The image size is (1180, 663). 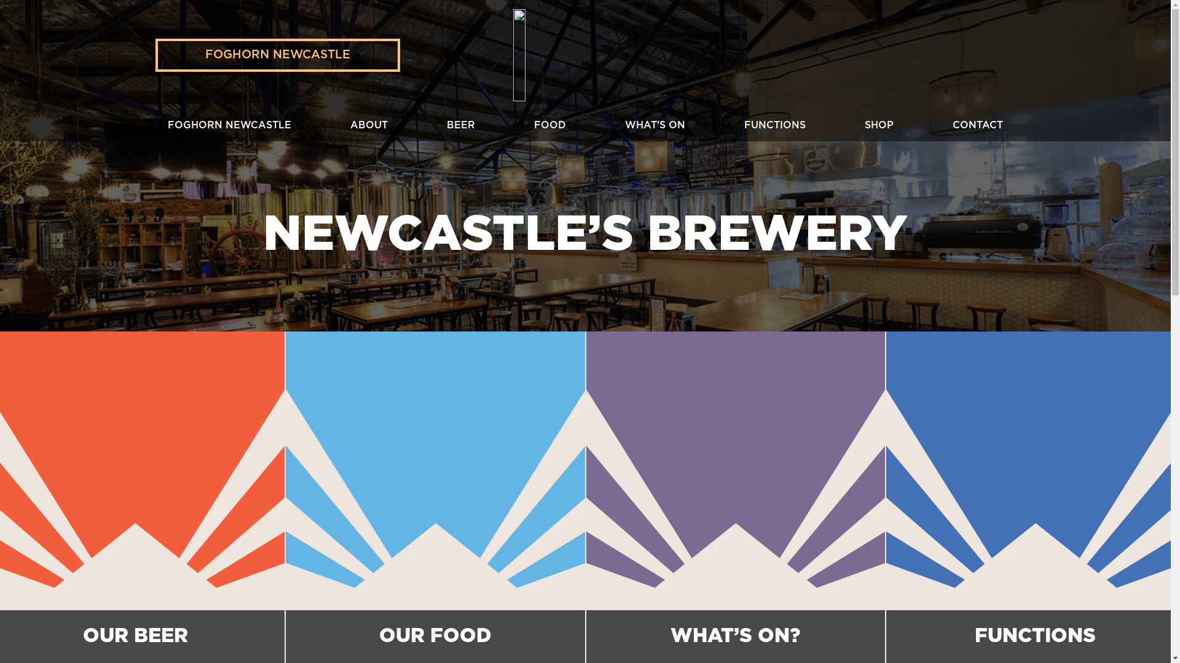 What do you see at coordinates (879, 126) in the screenshot?
I see `SHOP` at bounding box center [879, 126].